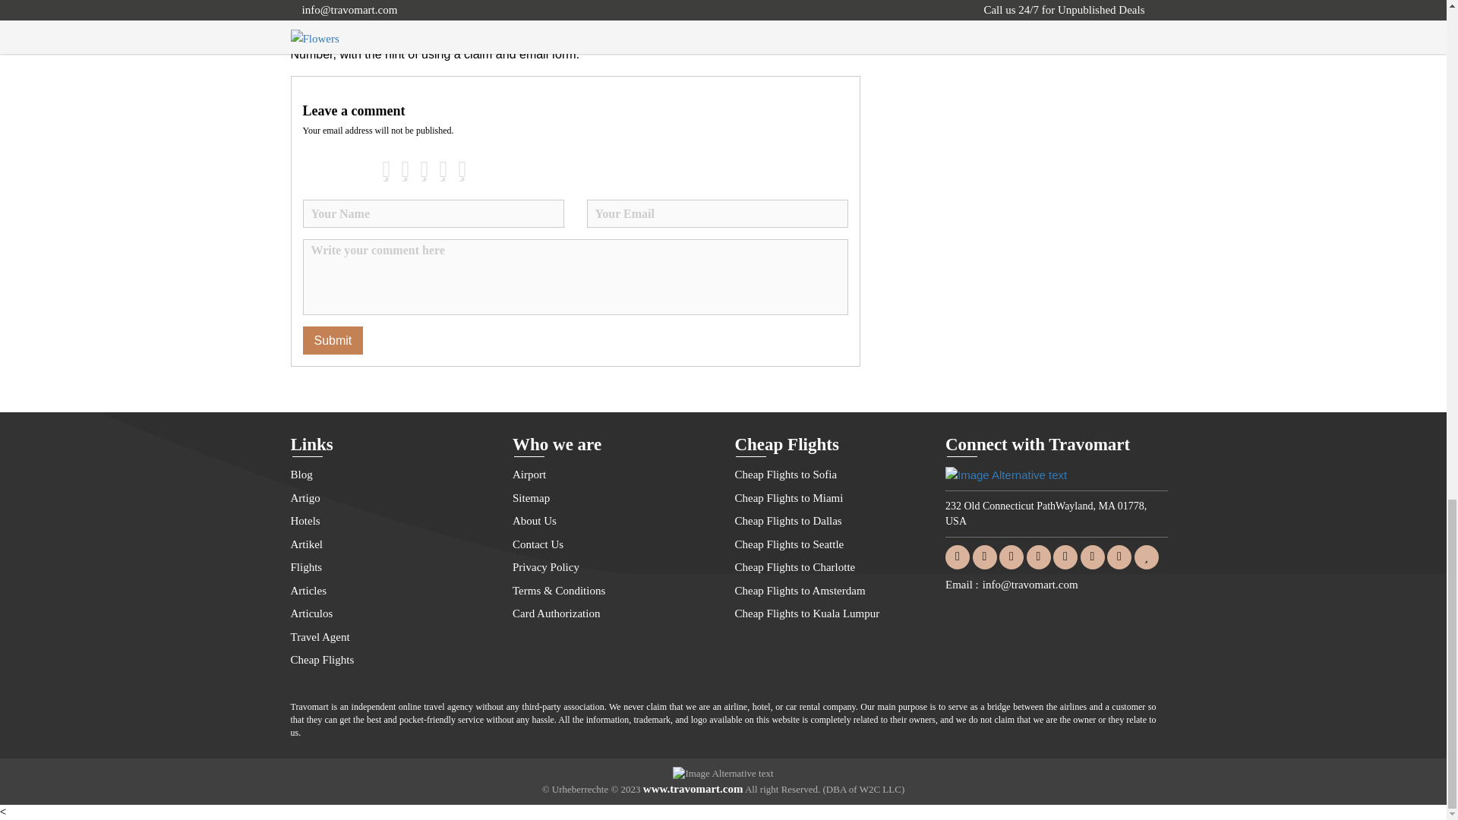  Describe the element at coordinates (612, 545) in the screenshot. I see `Contact Us` at that location.